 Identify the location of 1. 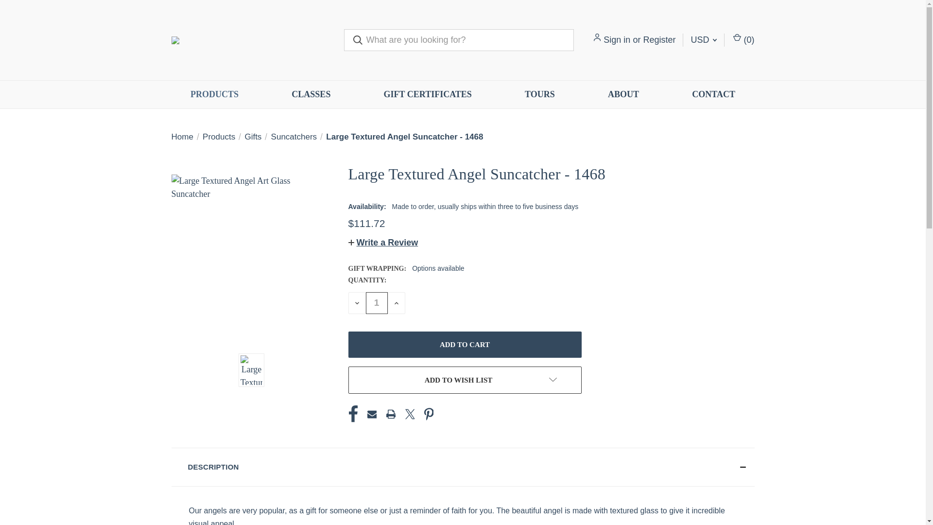
(376, 302).